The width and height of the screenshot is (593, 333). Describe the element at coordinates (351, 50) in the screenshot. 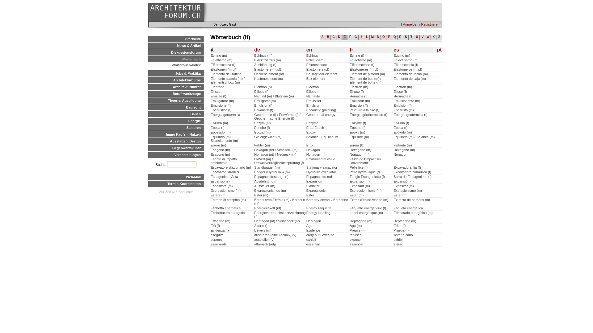

I see `fr` at that location.